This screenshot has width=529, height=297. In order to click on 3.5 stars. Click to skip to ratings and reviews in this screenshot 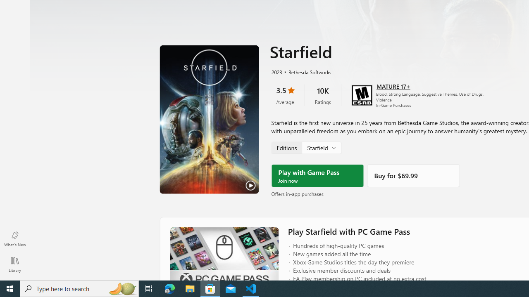, I will do `click(285, 95)`.